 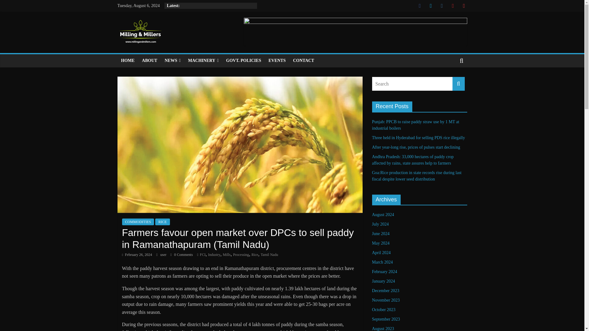 What do you see at coordinates (172, 61) in the screenshot?
I see `NEWS` at bounding box center [172, 61].